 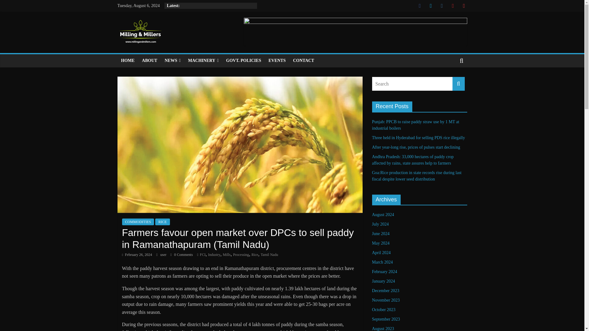 What do you see at coordinates (172, 61) in the screenshot?
I see `NEWS` at bounding box center [172, 61].